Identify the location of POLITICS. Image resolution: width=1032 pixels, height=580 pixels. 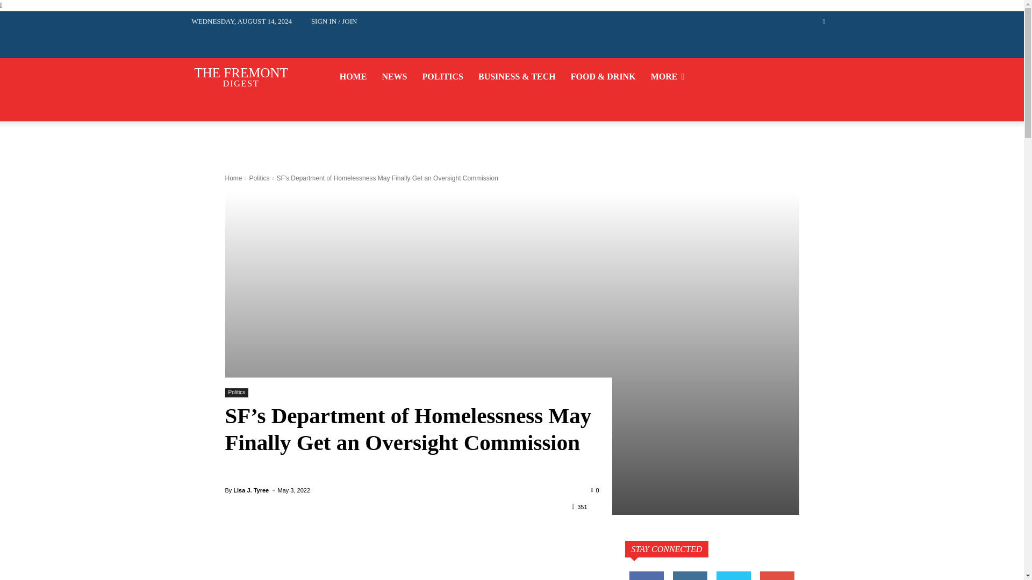
(238, 77).